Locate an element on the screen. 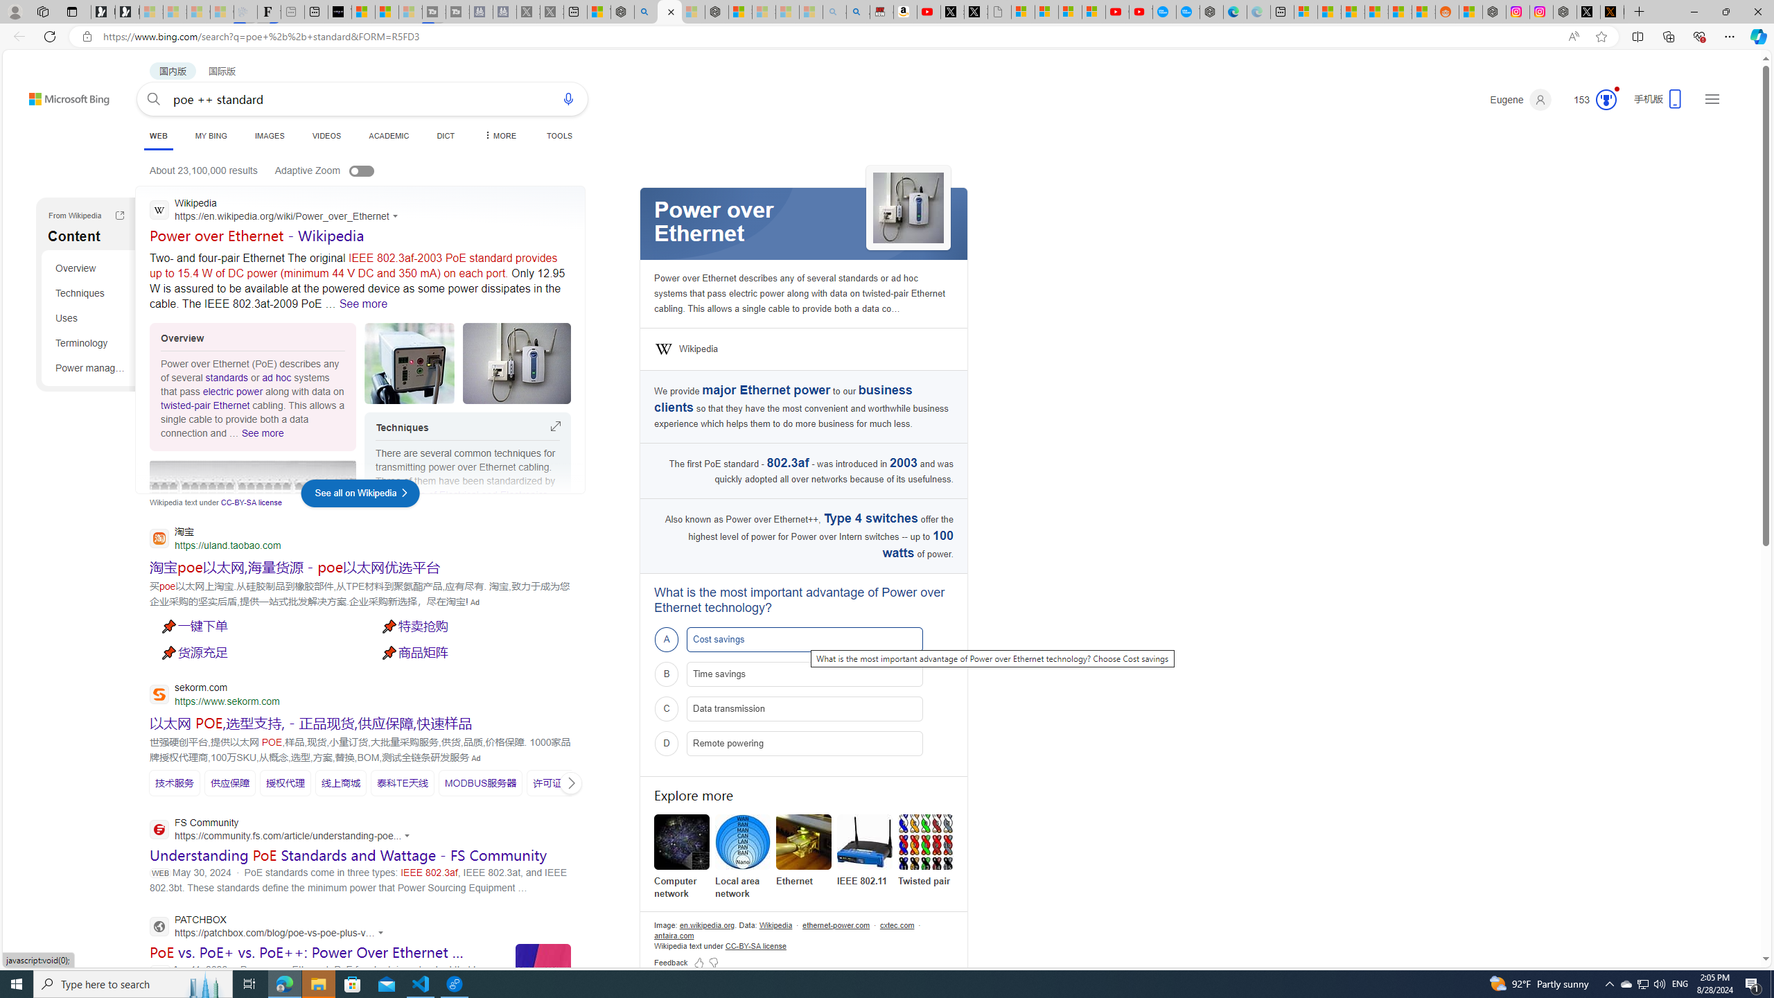  Global web icon is located at coordinates (159, 926).